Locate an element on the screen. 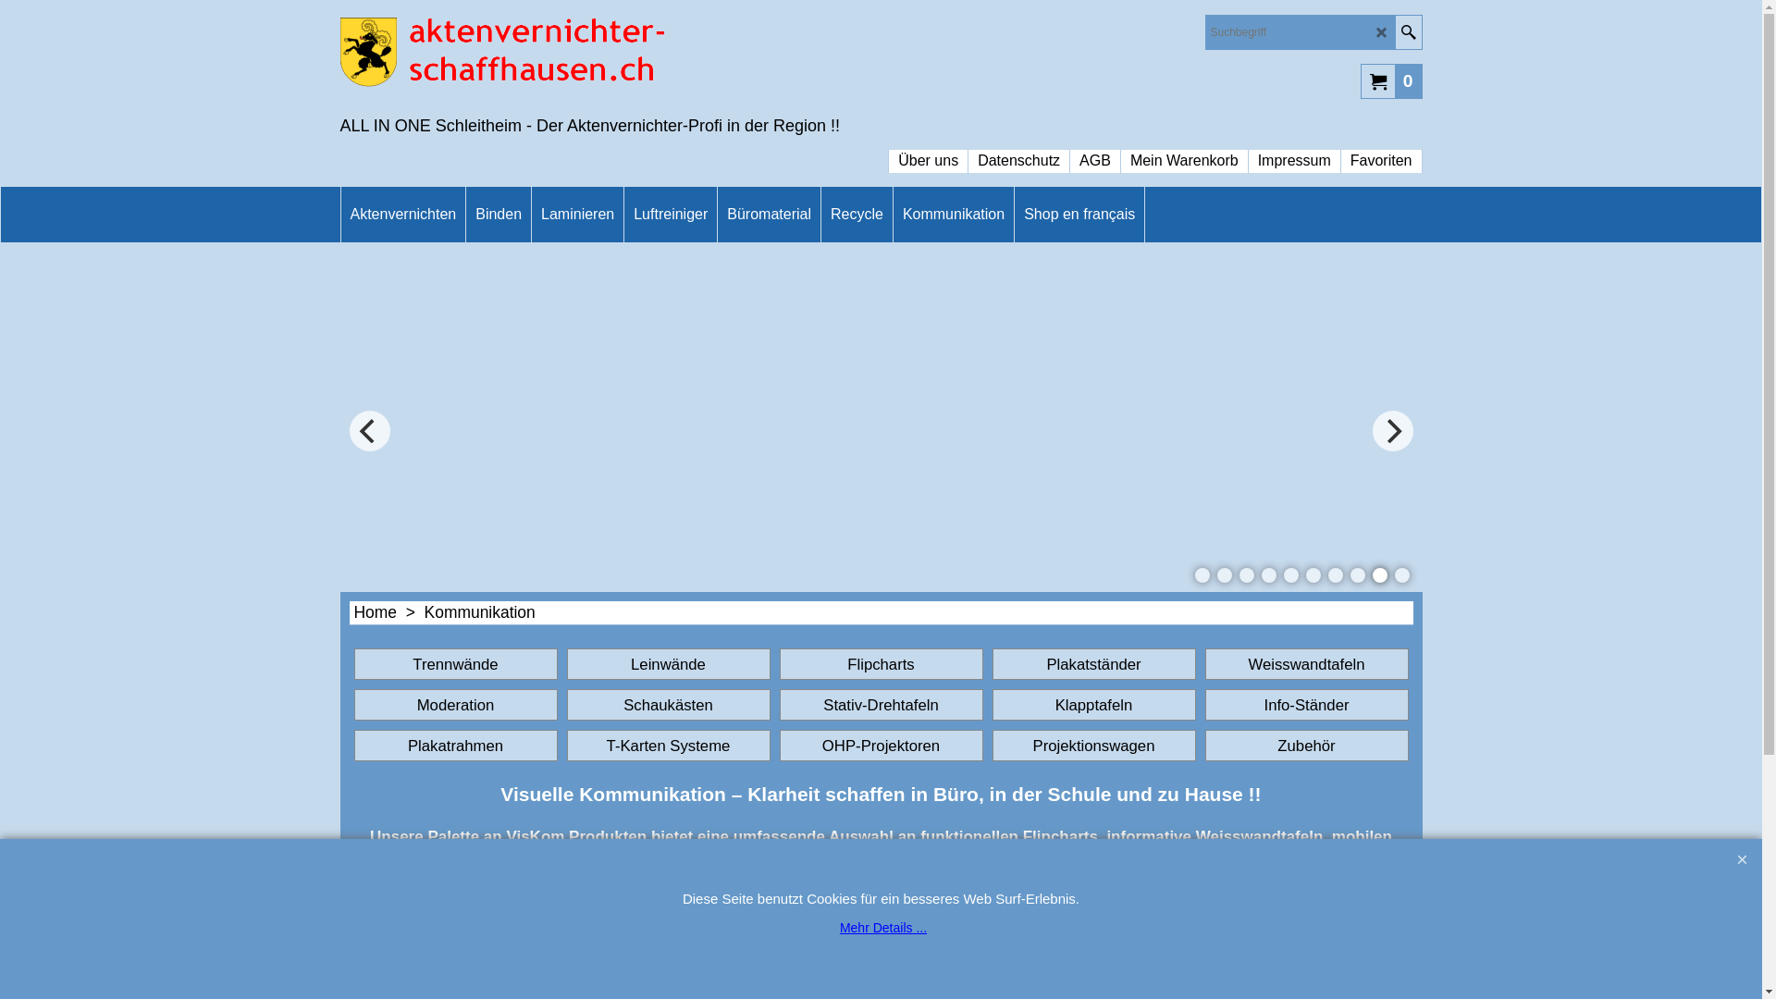  Plakatrahmen is located at coordinates (455, 746).